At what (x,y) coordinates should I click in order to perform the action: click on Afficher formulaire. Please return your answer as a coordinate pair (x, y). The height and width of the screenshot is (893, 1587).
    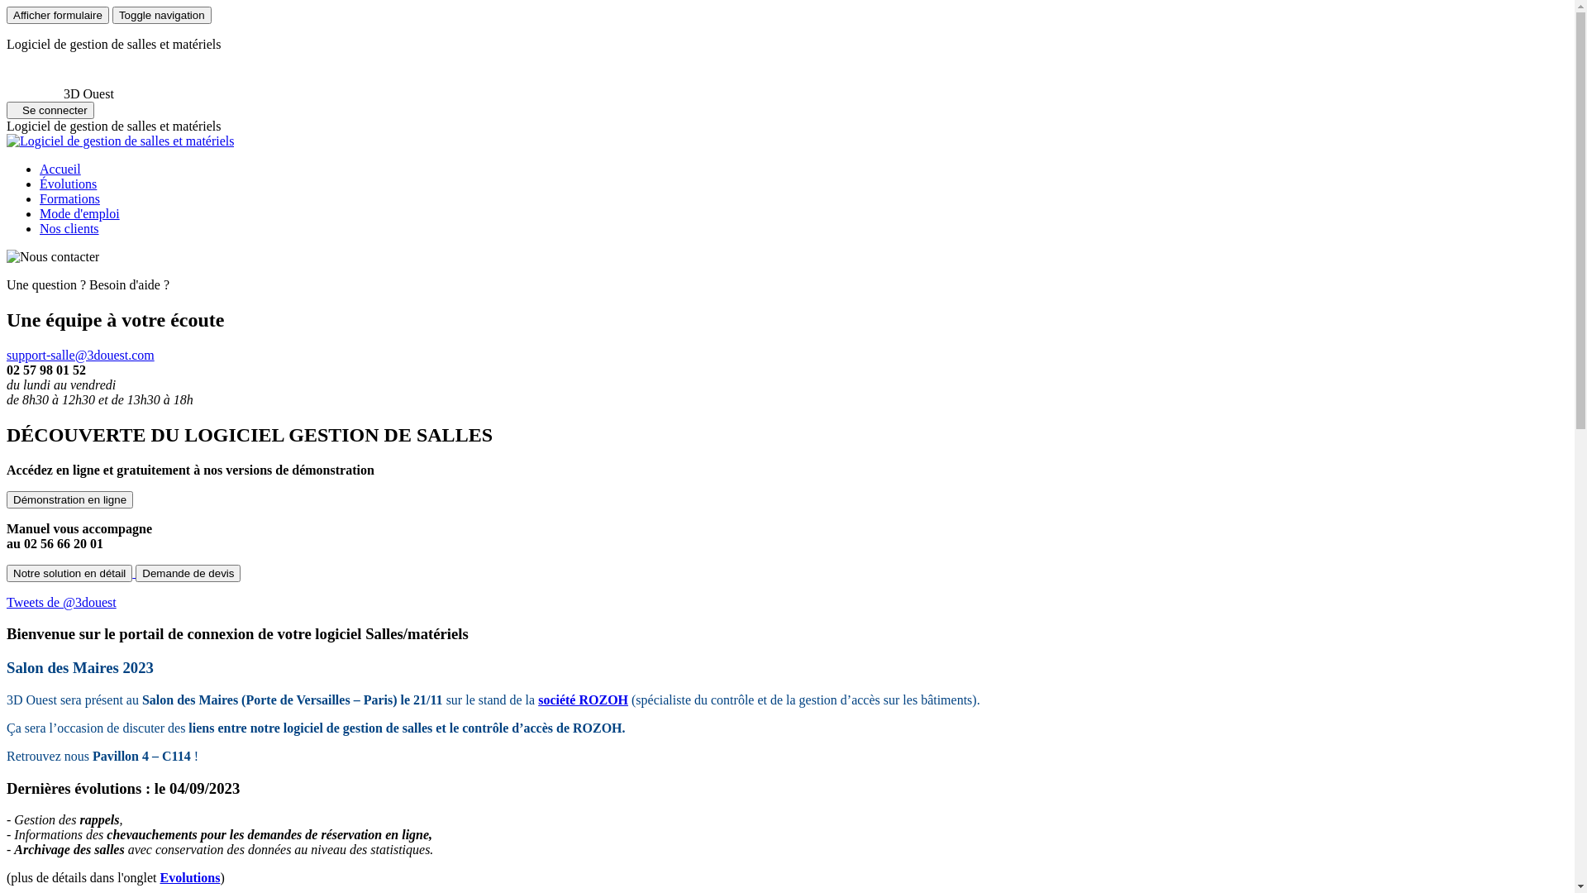
    Looking at the image, I should click on (58, 15).